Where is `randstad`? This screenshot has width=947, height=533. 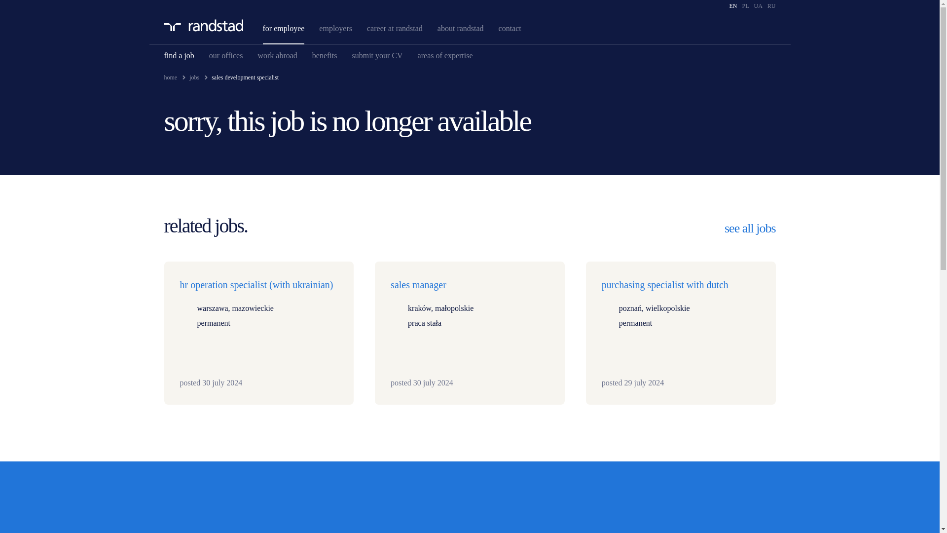 randstad is located at coordinates (203, 25).